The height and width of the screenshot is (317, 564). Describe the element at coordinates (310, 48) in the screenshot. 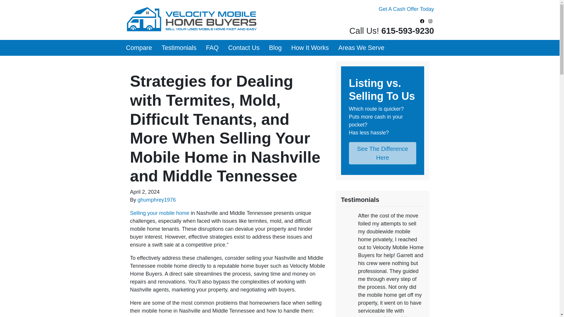

I see `How It Works` at that location.